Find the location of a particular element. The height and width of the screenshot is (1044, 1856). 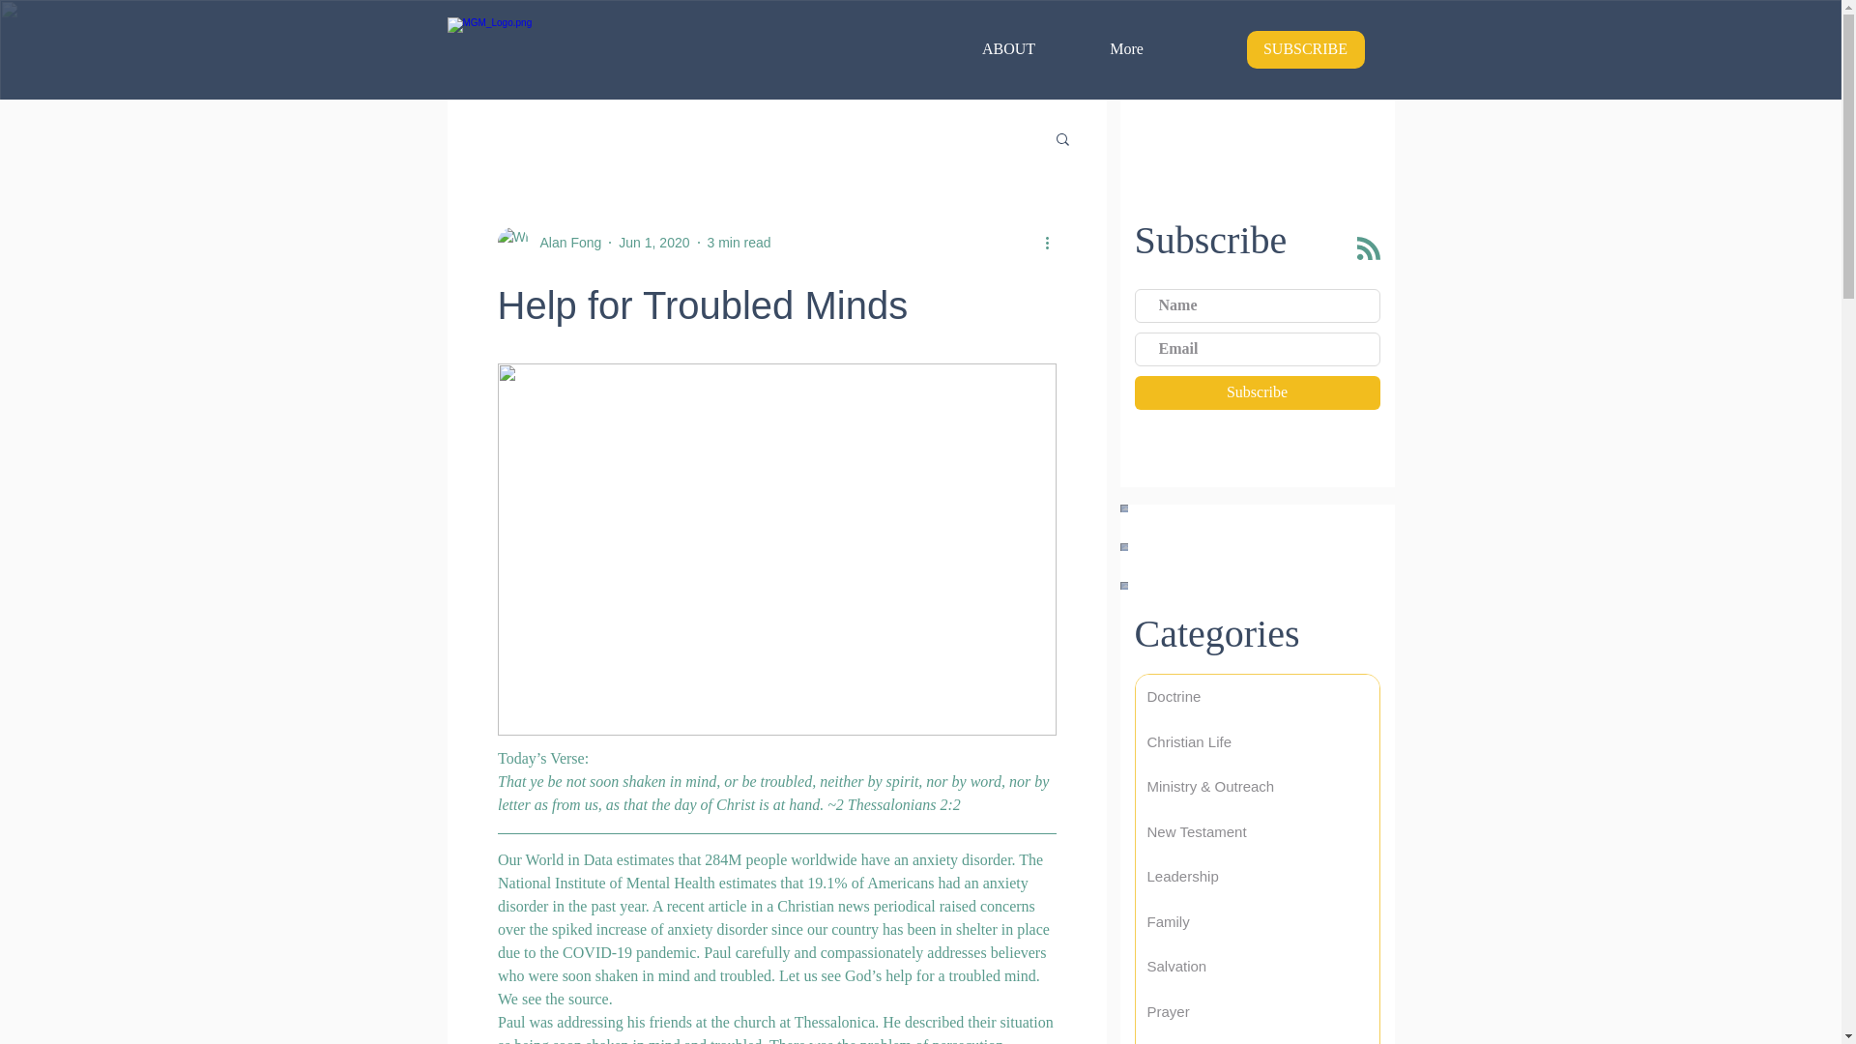

Salvation is located at coordinates (1257, 967).